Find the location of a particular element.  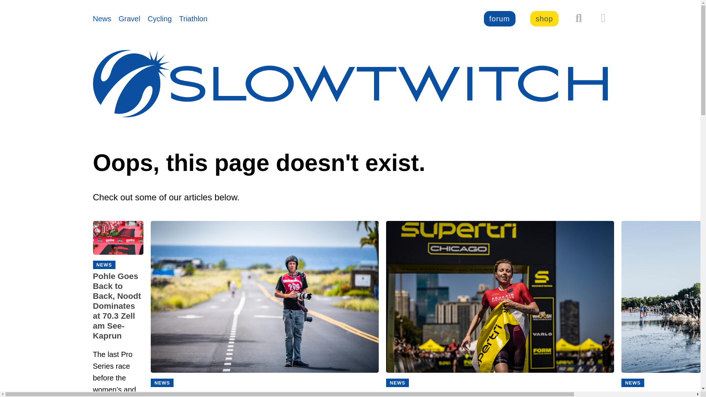

NEWS is located at coordinates (632, 383).